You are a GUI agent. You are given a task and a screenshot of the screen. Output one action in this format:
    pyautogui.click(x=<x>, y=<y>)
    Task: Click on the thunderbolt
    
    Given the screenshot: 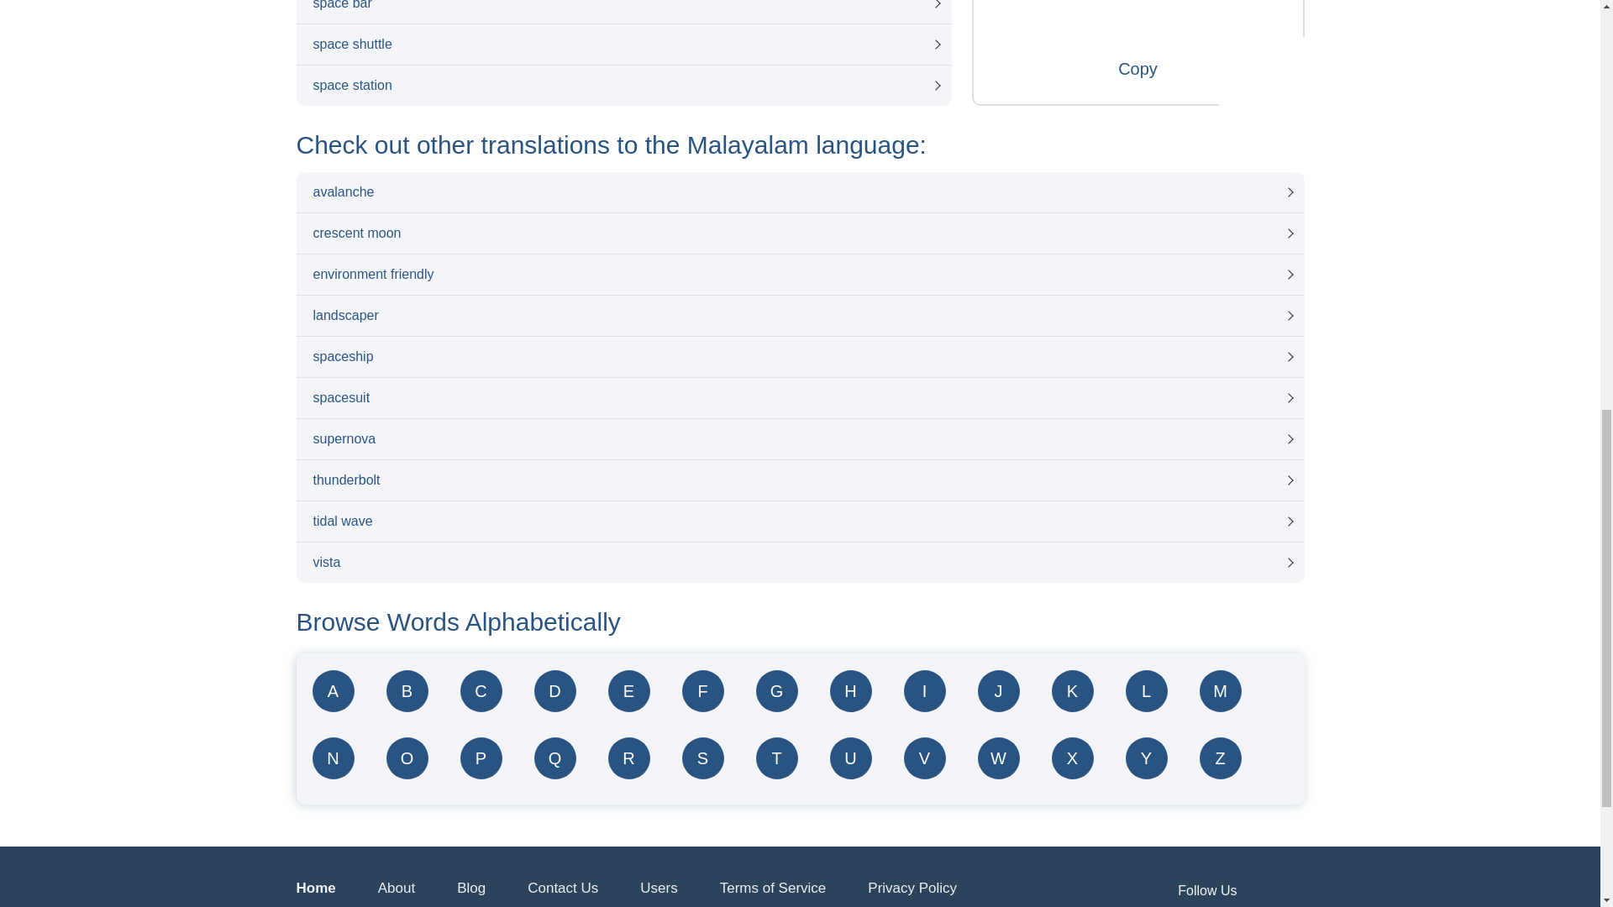 What is the action you would take?
    pyautogui.click(x=799, y=480)
    